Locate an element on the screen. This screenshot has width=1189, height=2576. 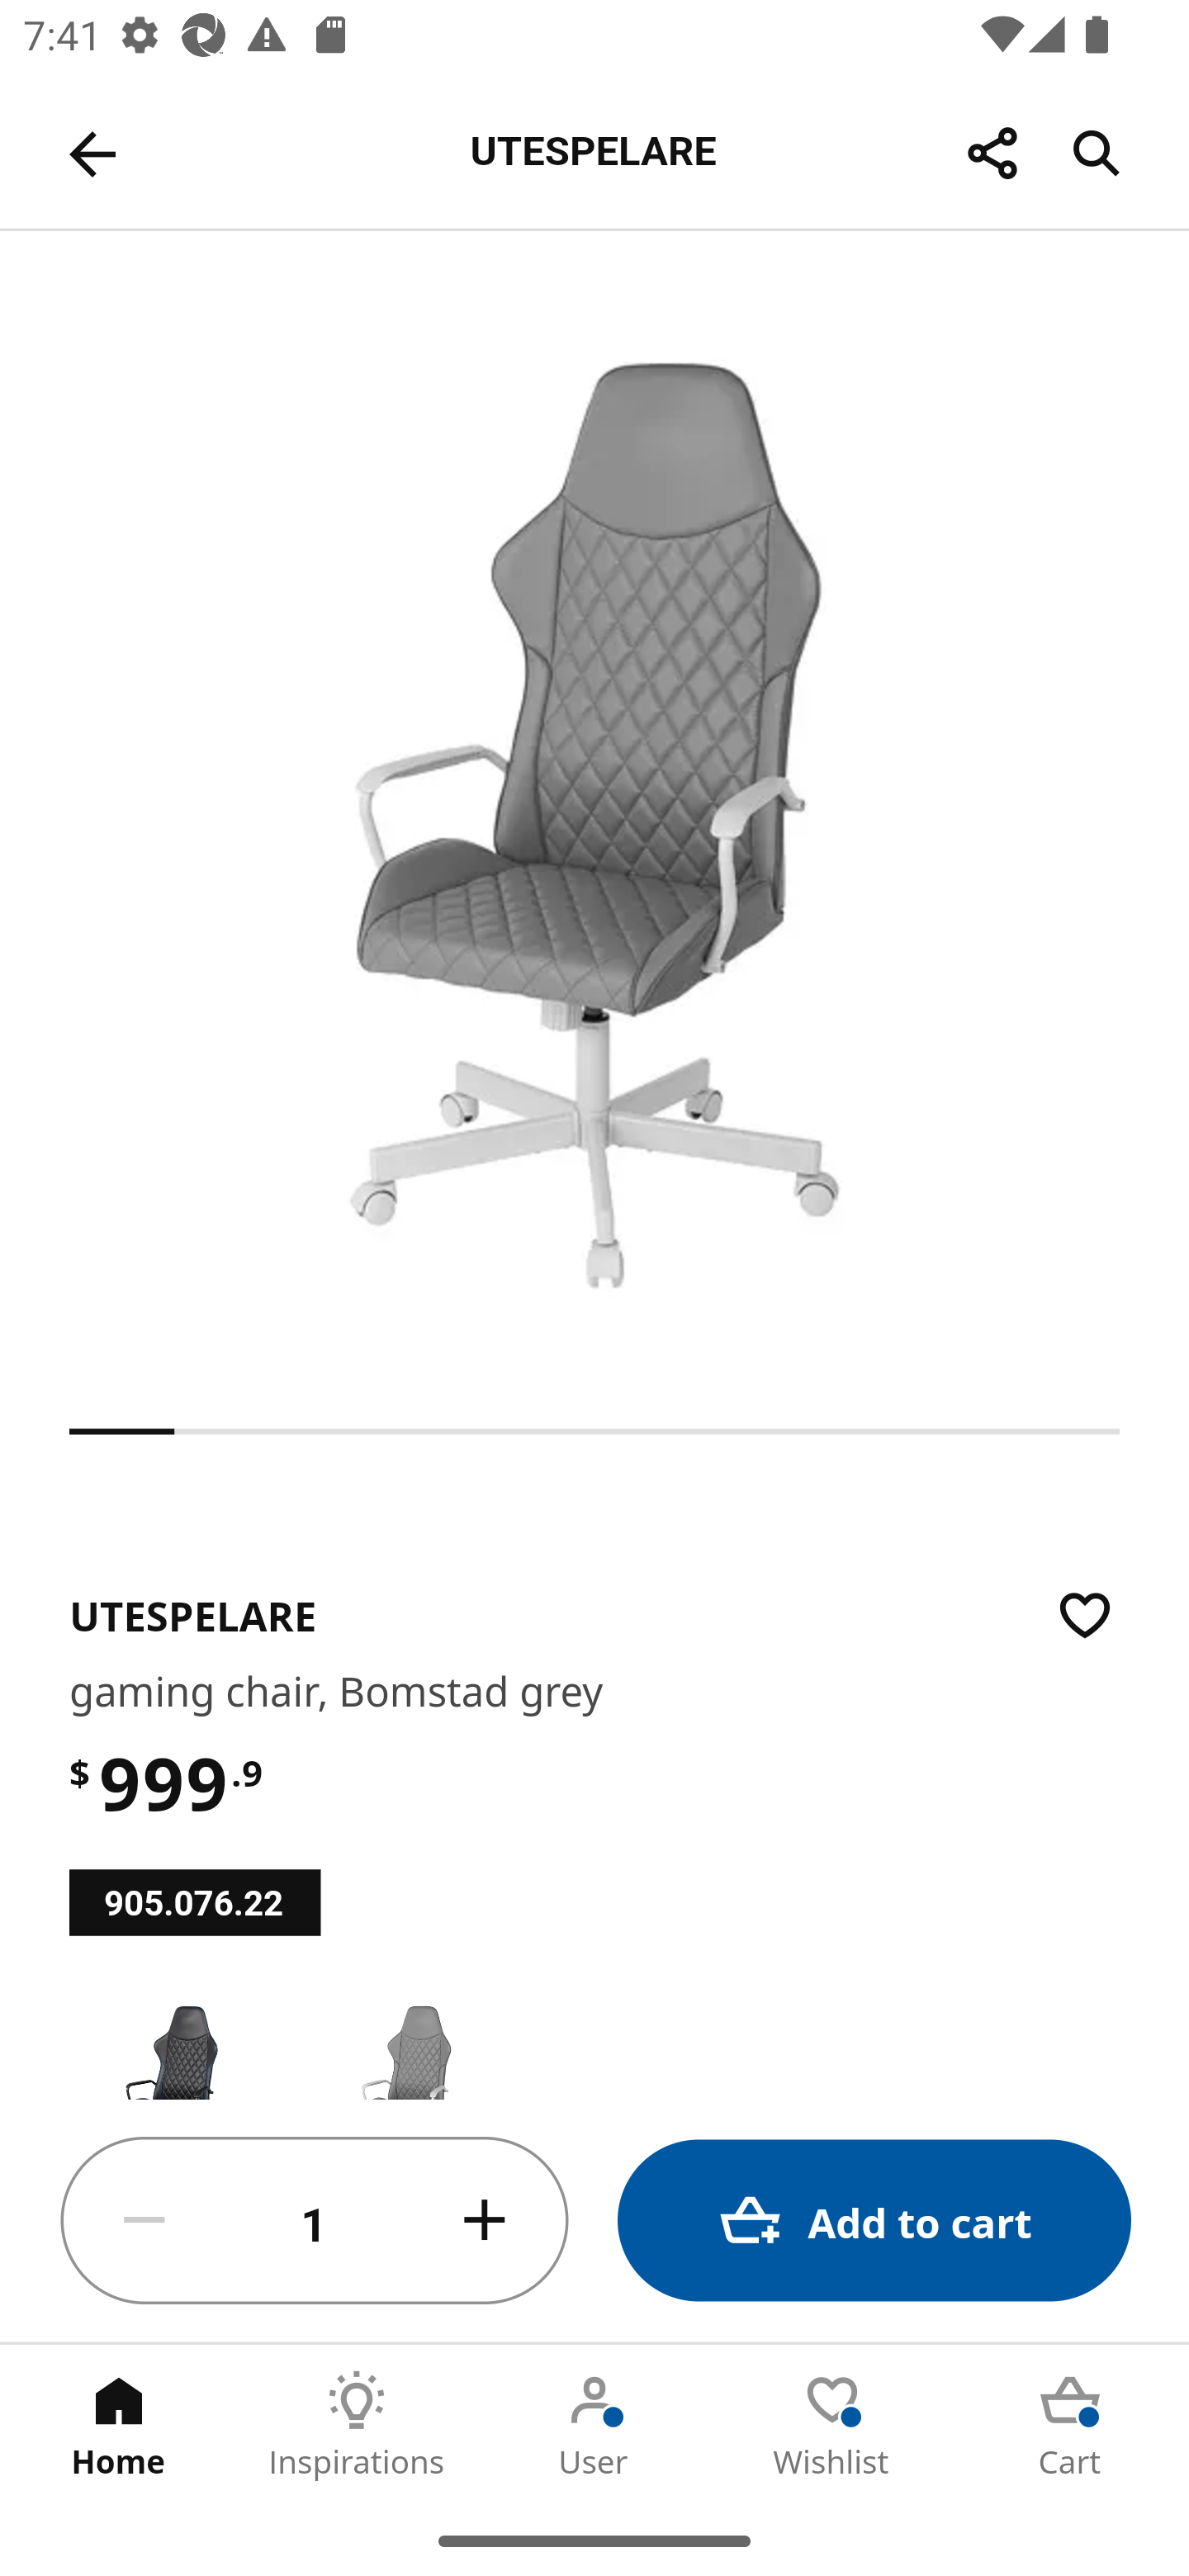
Home
Tab 1 of 5 is located at coordinates (119, 2425).